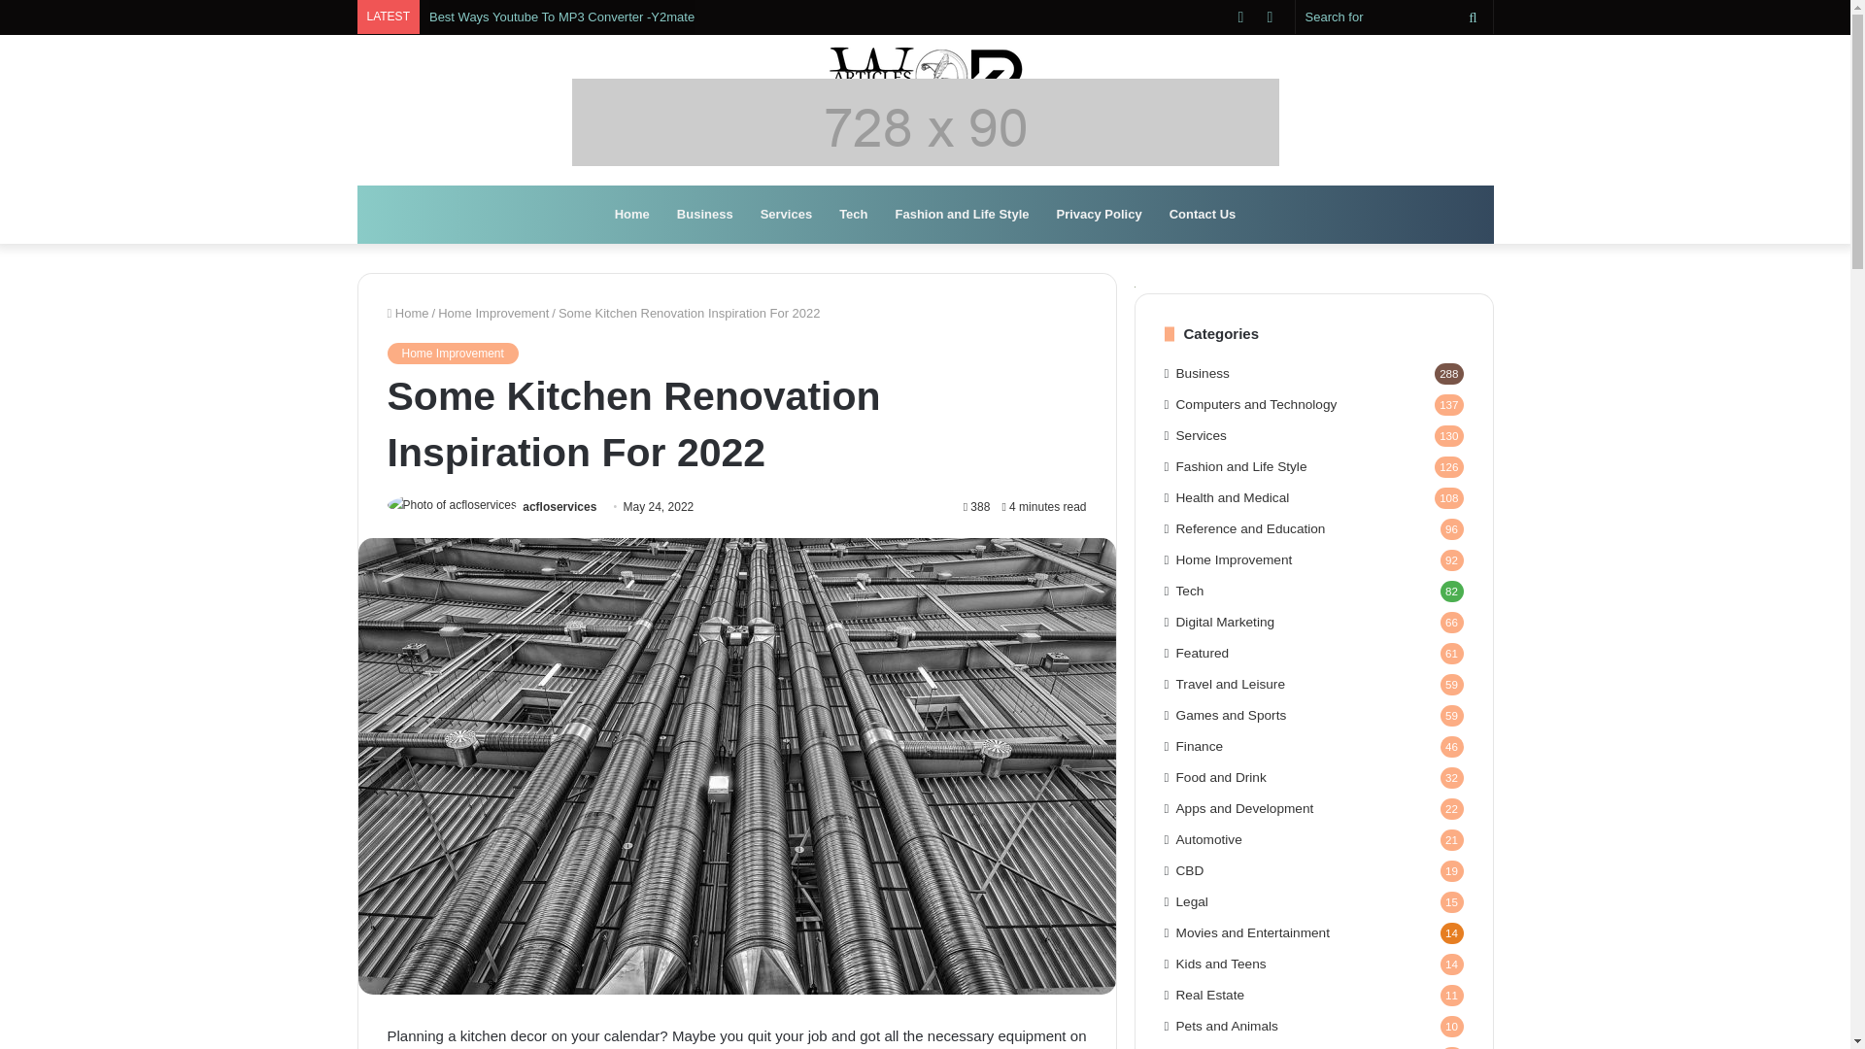 This screenshot has width=1865, height=1049. I want to click on Best Ways Youtube To MP3 Converter -Y2mate, so click(561, 16).